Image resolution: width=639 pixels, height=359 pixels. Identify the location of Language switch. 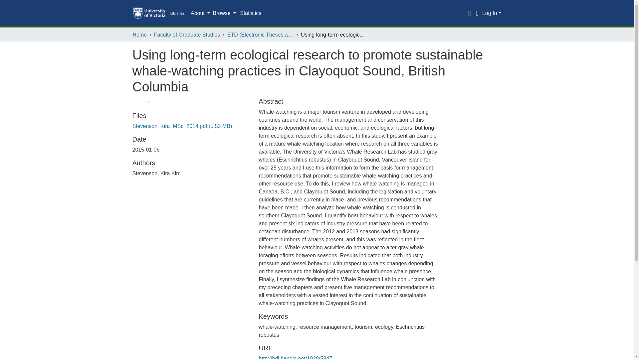
(477, 13).